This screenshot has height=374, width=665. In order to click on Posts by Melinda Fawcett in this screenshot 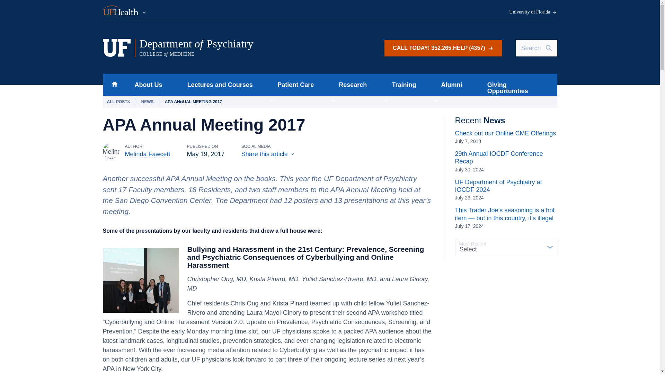, I will do `click(148, 154)`.